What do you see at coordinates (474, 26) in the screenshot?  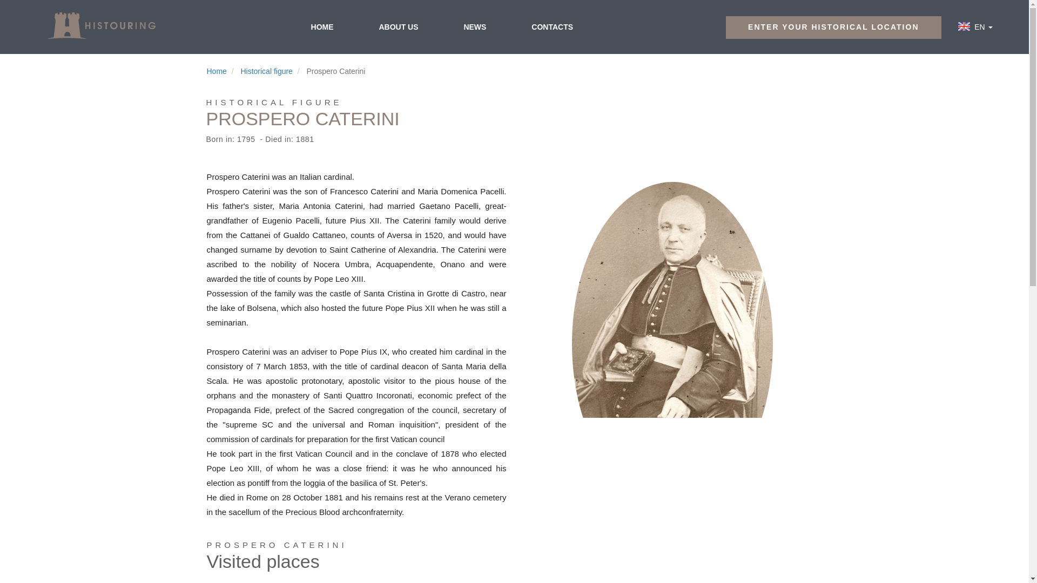 I see `NEWS` at bounding box center [474, 26].